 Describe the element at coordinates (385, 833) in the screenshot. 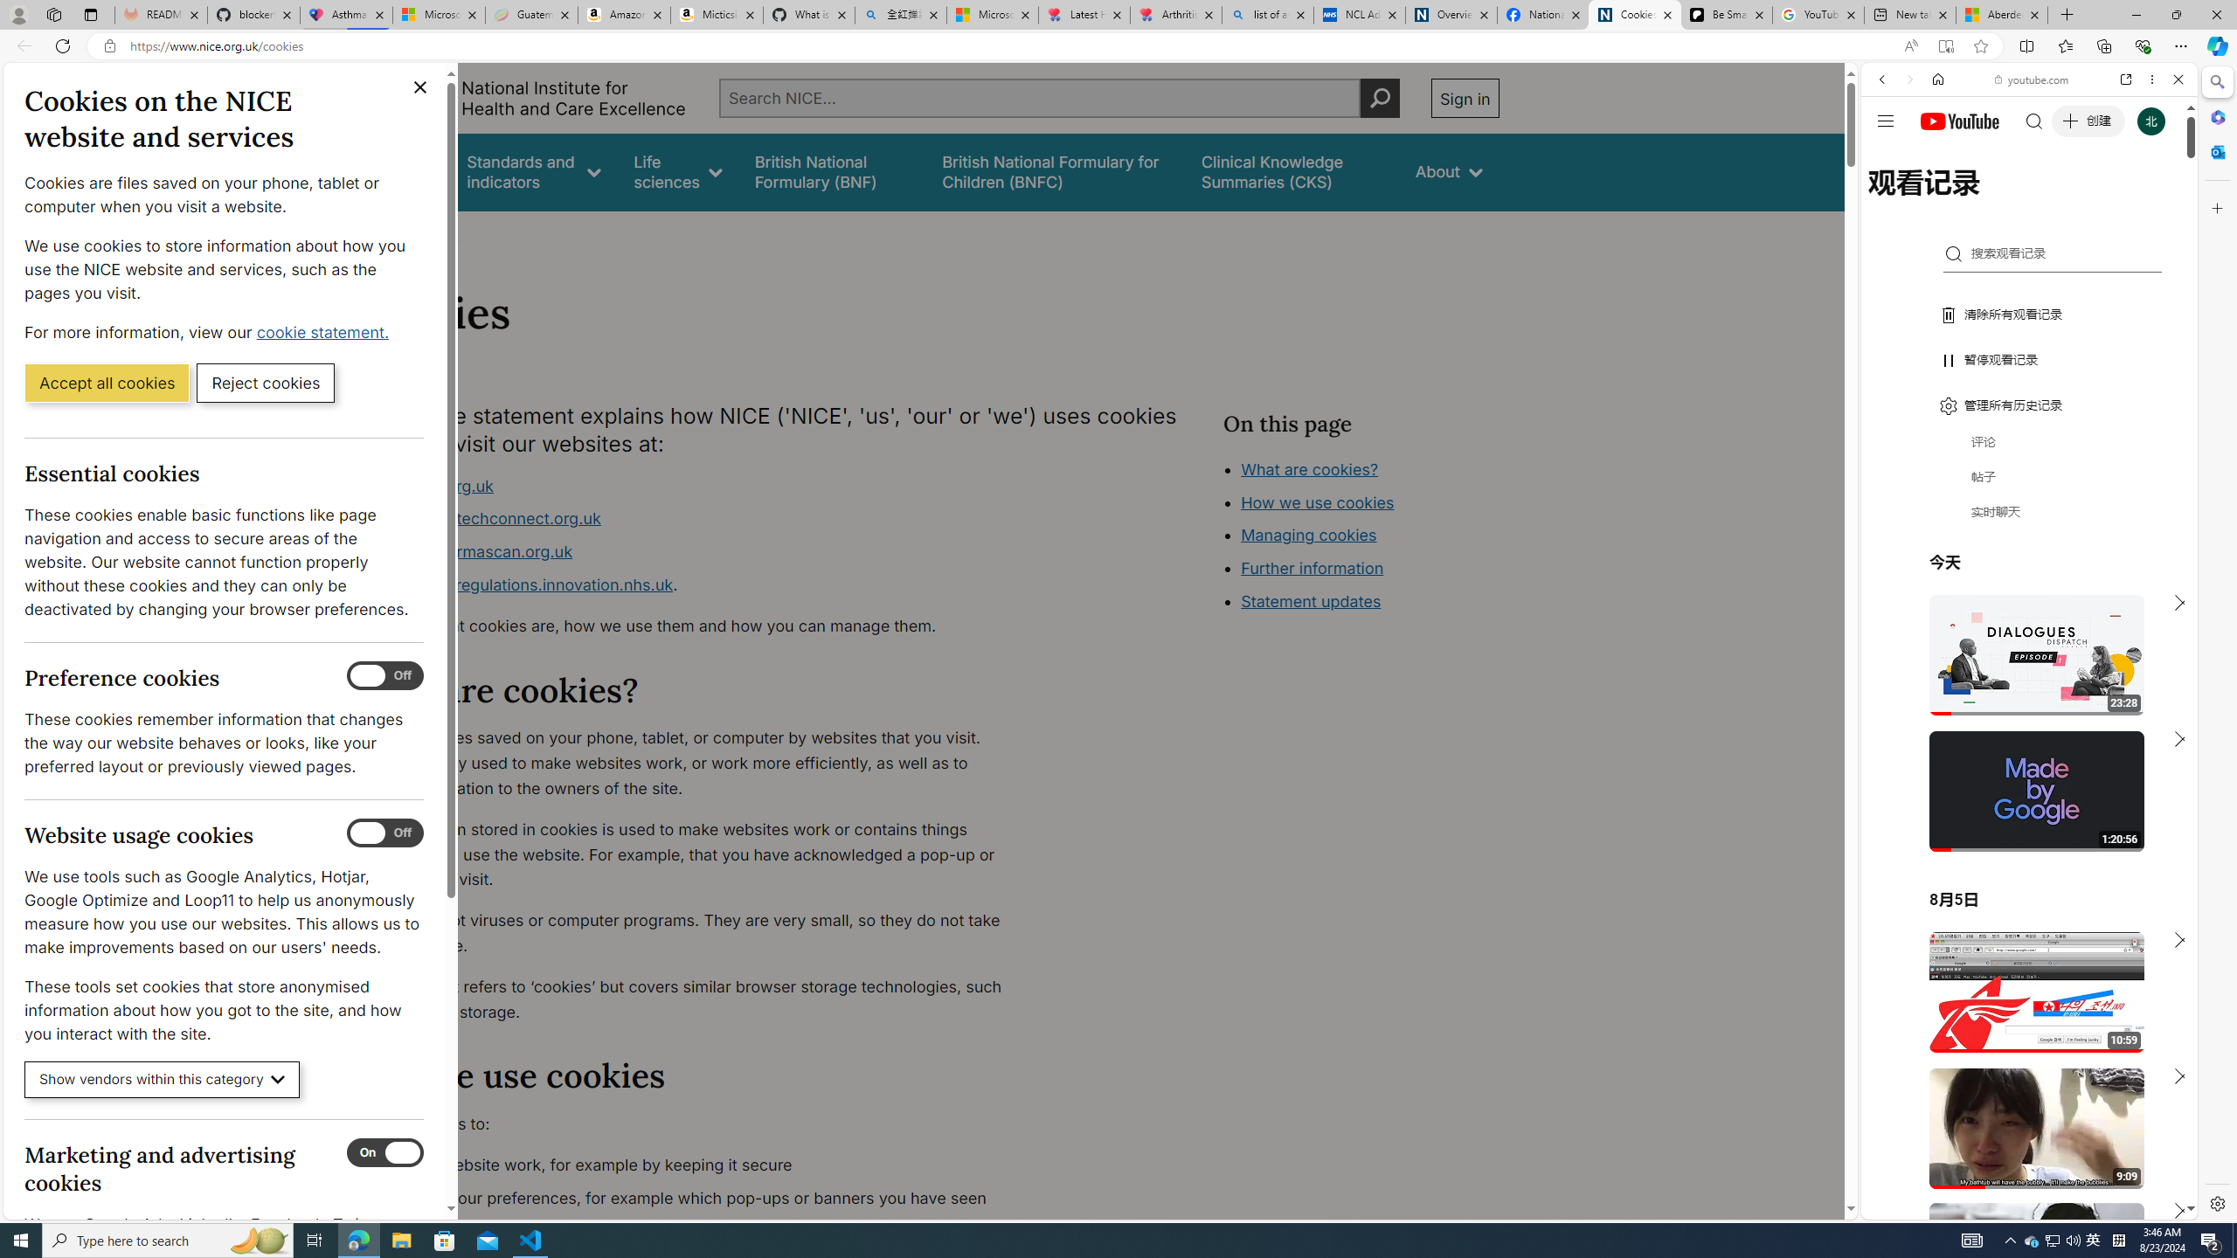

I see `Website usage cookies` at that location.